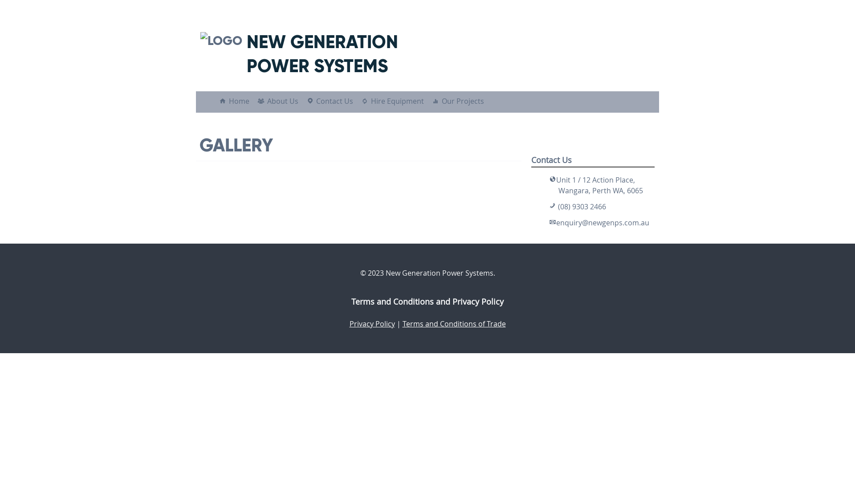 Image resolution: width=855 pixels, height=481 pixels. What do you see at coordinates (397, 101) in the screenshot?
I see `Hire Equipment` at bounding box center [397, 101].